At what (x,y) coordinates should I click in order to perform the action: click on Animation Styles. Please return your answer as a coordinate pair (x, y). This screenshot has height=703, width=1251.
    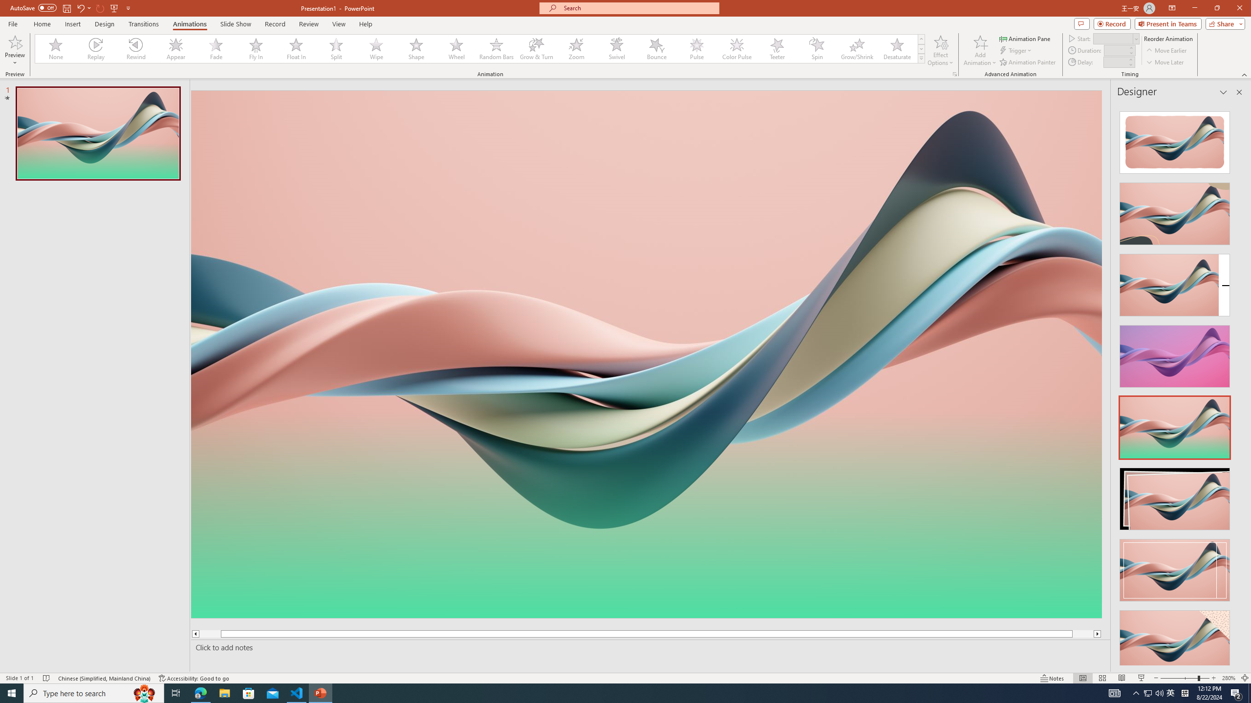
    Looking at the image, I should click on (921, 58).